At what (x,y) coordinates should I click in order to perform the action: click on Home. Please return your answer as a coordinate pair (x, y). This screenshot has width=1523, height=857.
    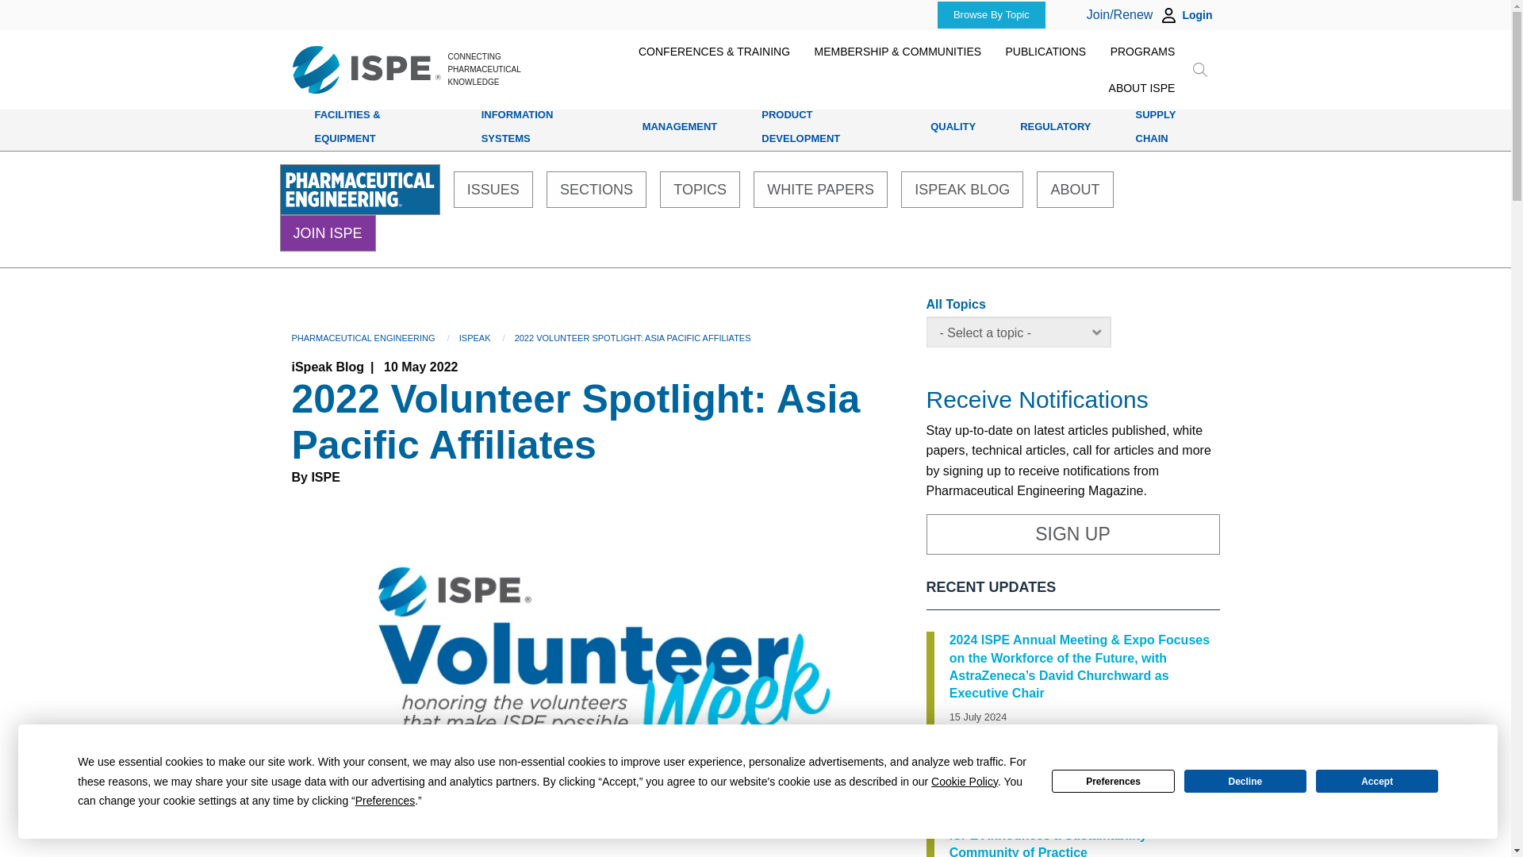
    Looking at the image, I should click on (366, 70).